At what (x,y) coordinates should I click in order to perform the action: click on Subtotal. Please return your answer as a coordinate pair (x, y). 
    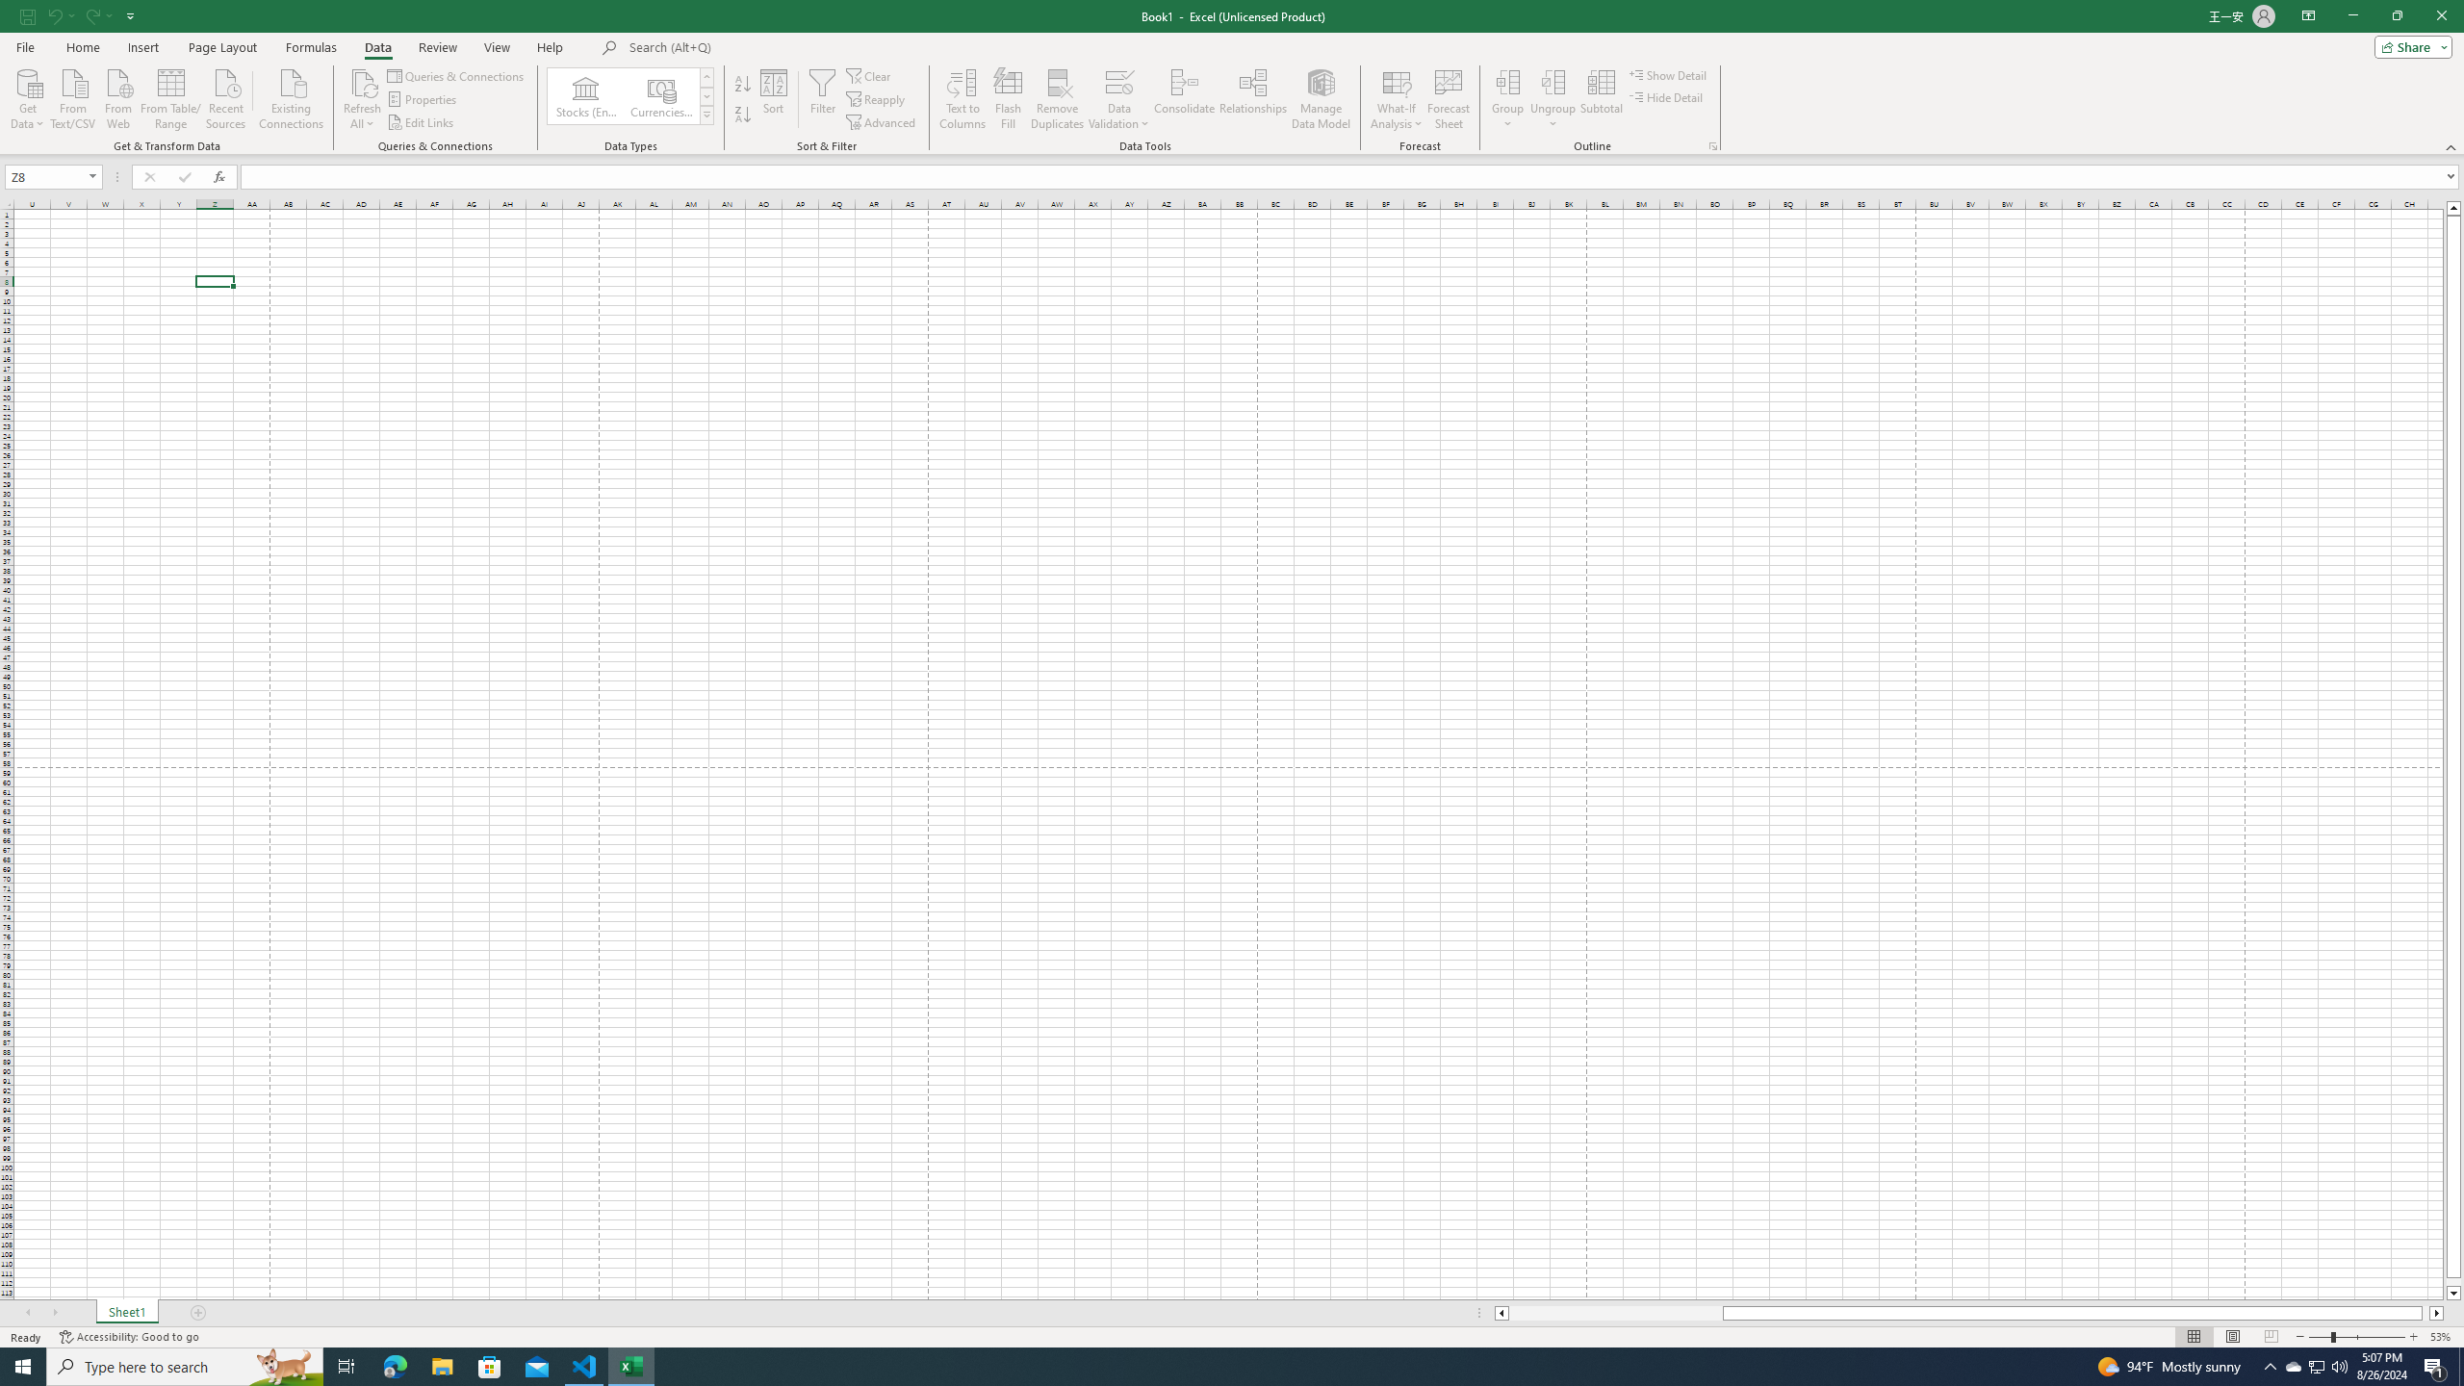
    Looking at the image, I should click on (1602, 99).